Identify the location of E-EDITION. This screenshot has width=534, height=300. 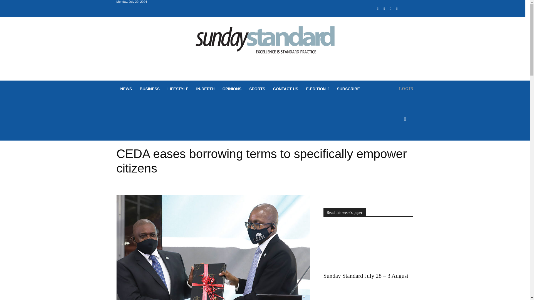
(317, 89).